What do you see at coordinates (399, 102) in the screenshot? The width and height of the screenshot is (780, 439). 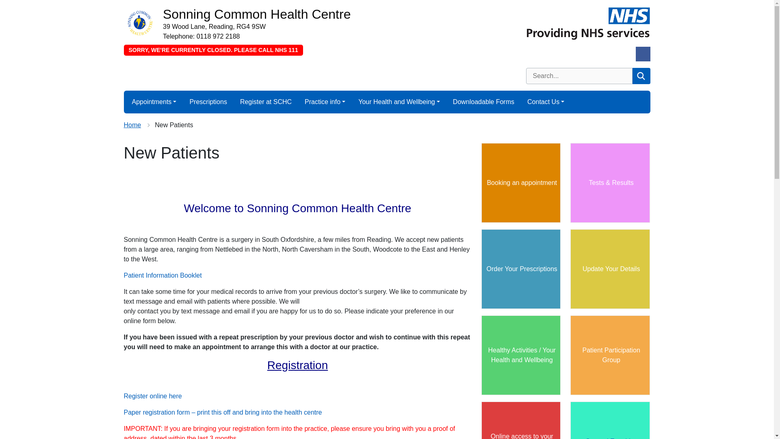 I see `Your Health and Wellbeing` at bounding box center [399, 102].